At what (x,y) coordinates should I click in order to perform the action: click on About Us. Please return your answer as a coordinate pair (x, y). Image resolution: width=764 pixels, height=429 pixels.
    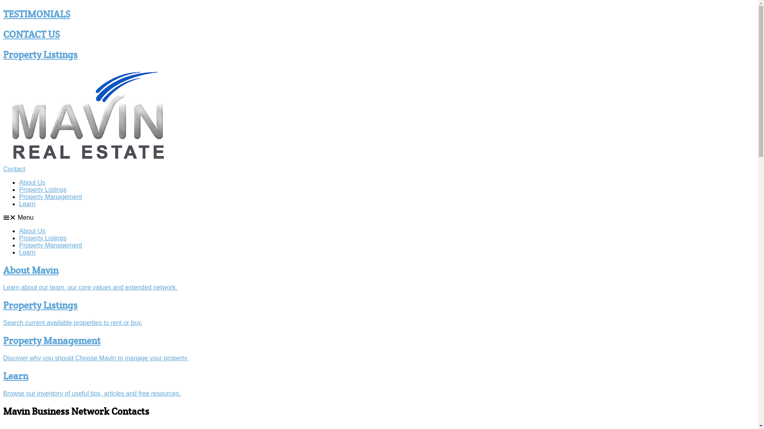
    Looking at the image, I should click on (32, 231).